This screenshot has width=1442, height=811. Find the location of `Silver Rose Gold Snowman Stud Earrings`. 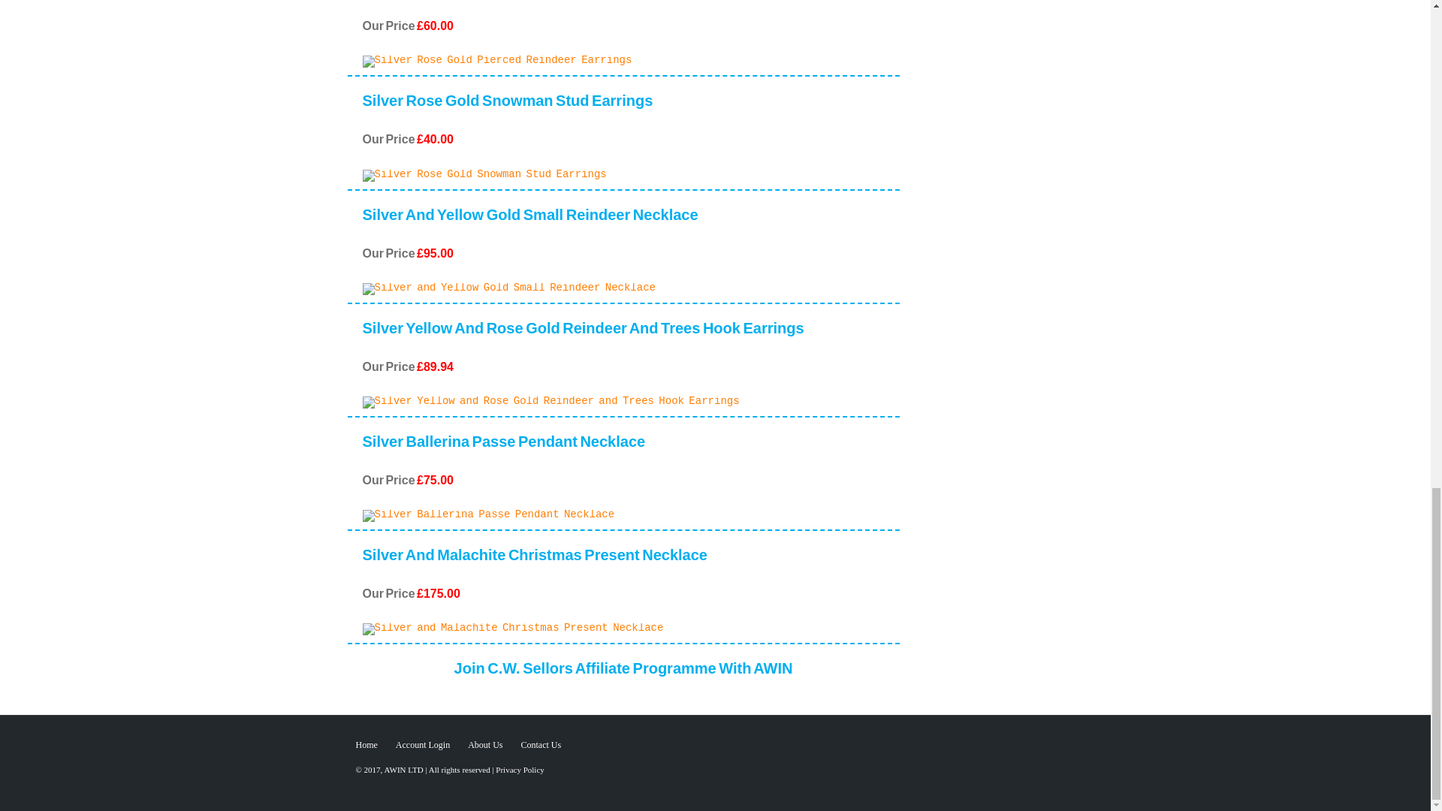

Silver Rose Gold Snowman Stud Earrings is located at coordinates (507, 106).